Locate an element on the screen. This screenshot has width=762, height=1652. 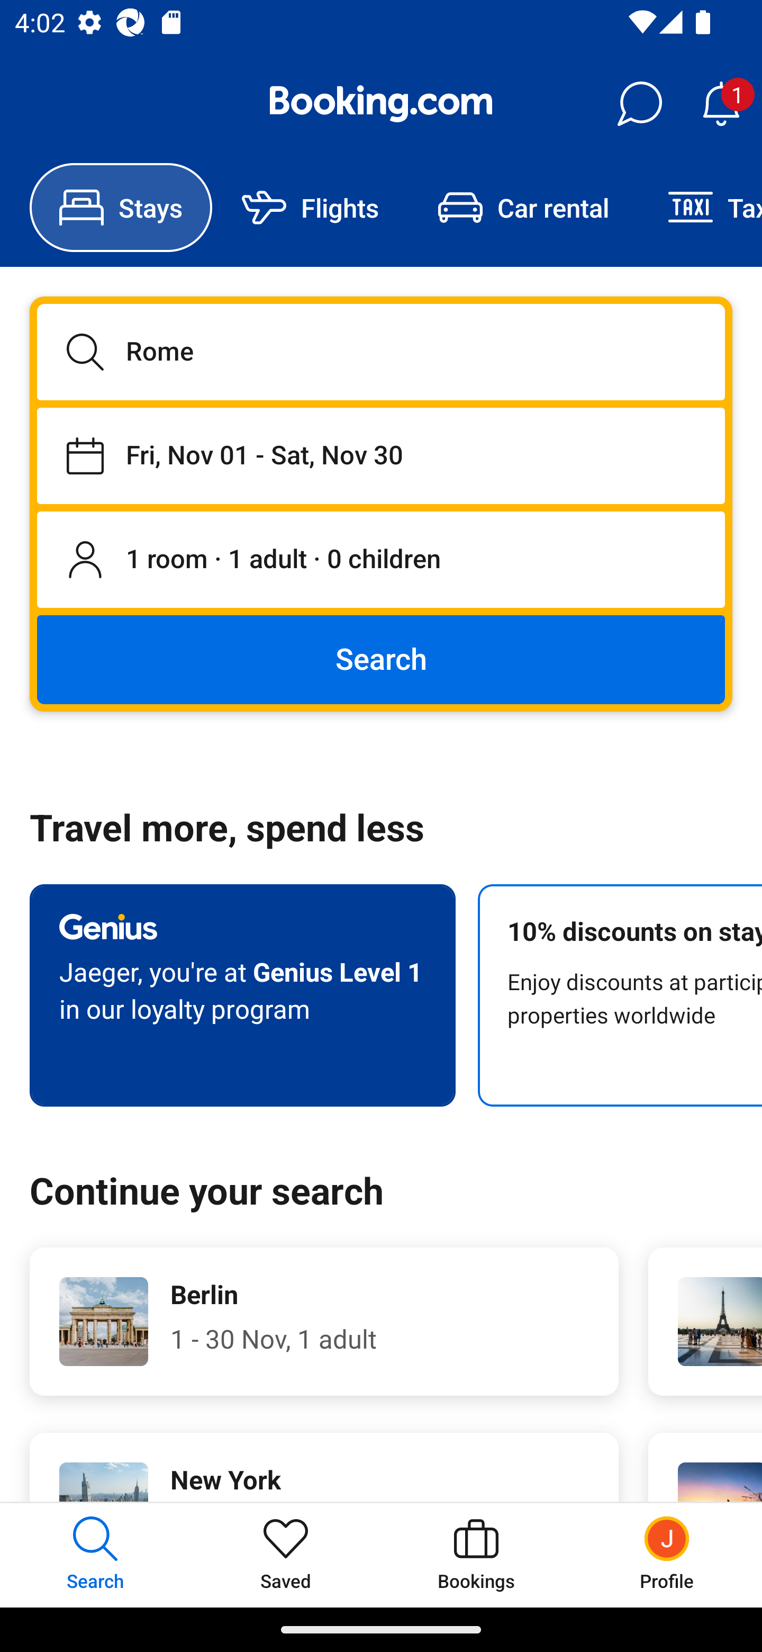
Notifications is located at coordinates (721, 104).